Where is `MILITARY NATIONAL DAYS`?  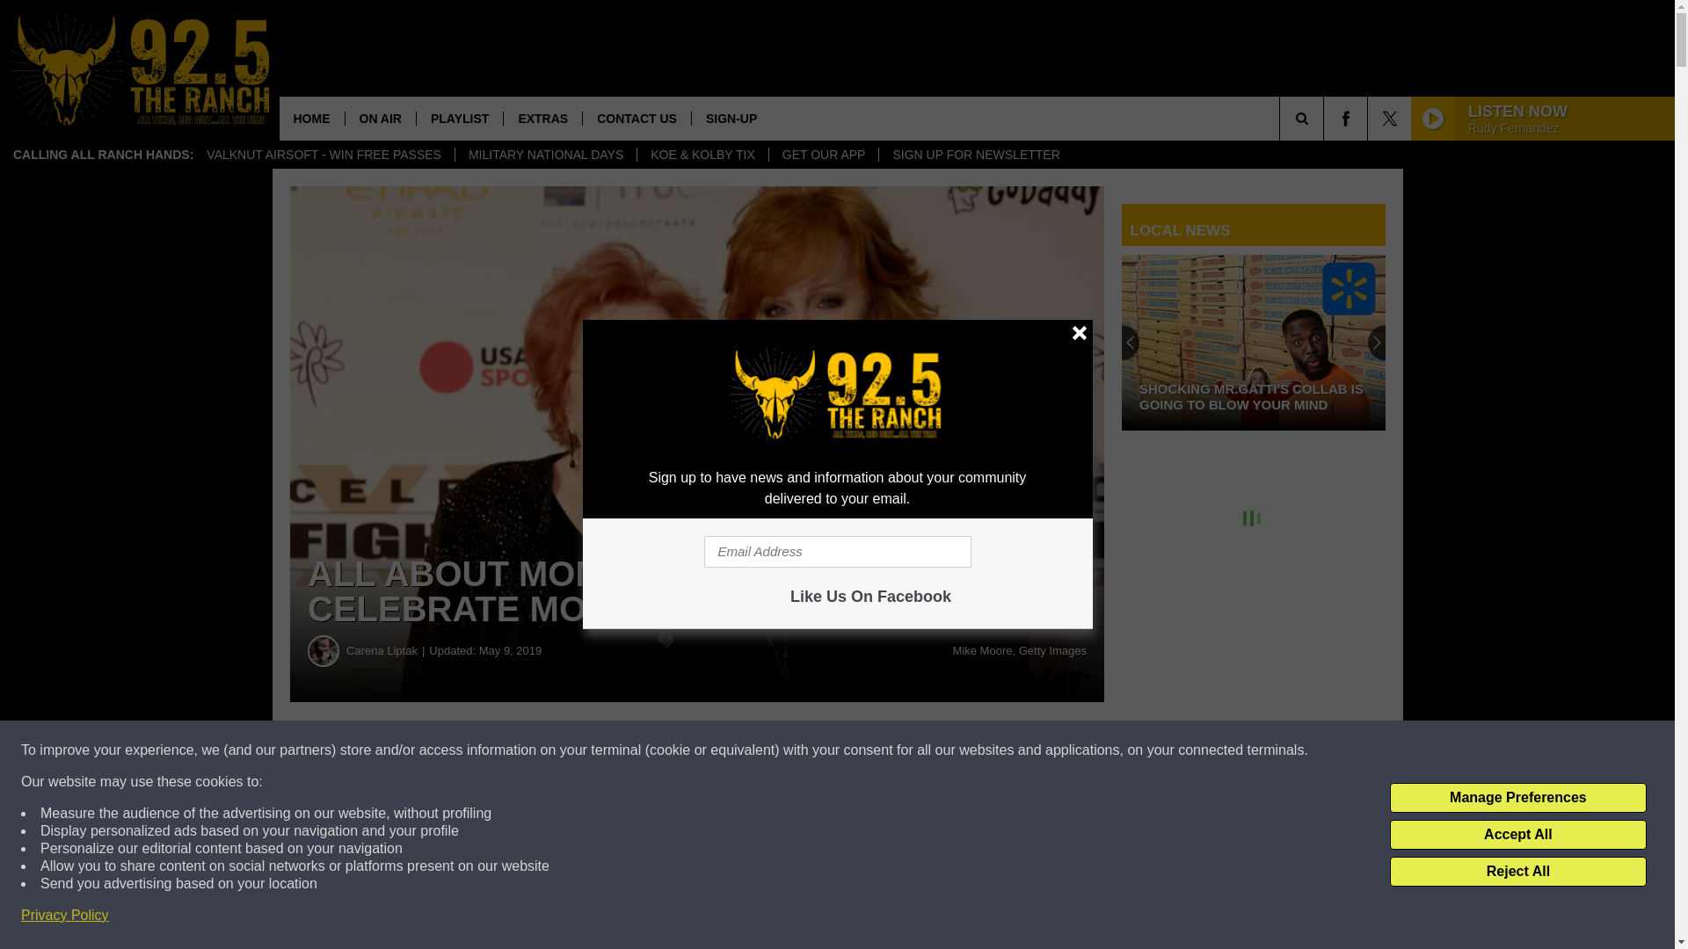
MILITARY NATIONAL DAYS is located at coordinates (545, 155).